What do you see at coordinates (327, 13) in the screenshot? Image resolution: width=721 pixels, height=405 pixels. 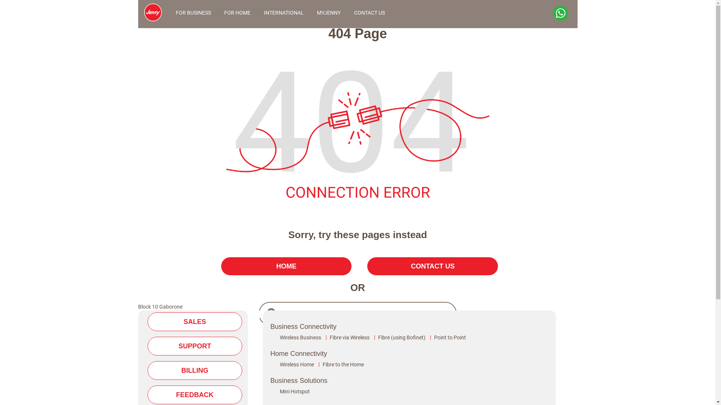 I see `MYJENNY` at bounding box center [327, 13].